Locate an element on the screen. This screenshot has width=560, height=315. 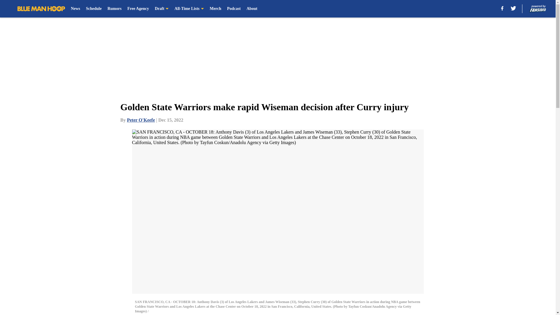
News is located at coordinates (75, 9).